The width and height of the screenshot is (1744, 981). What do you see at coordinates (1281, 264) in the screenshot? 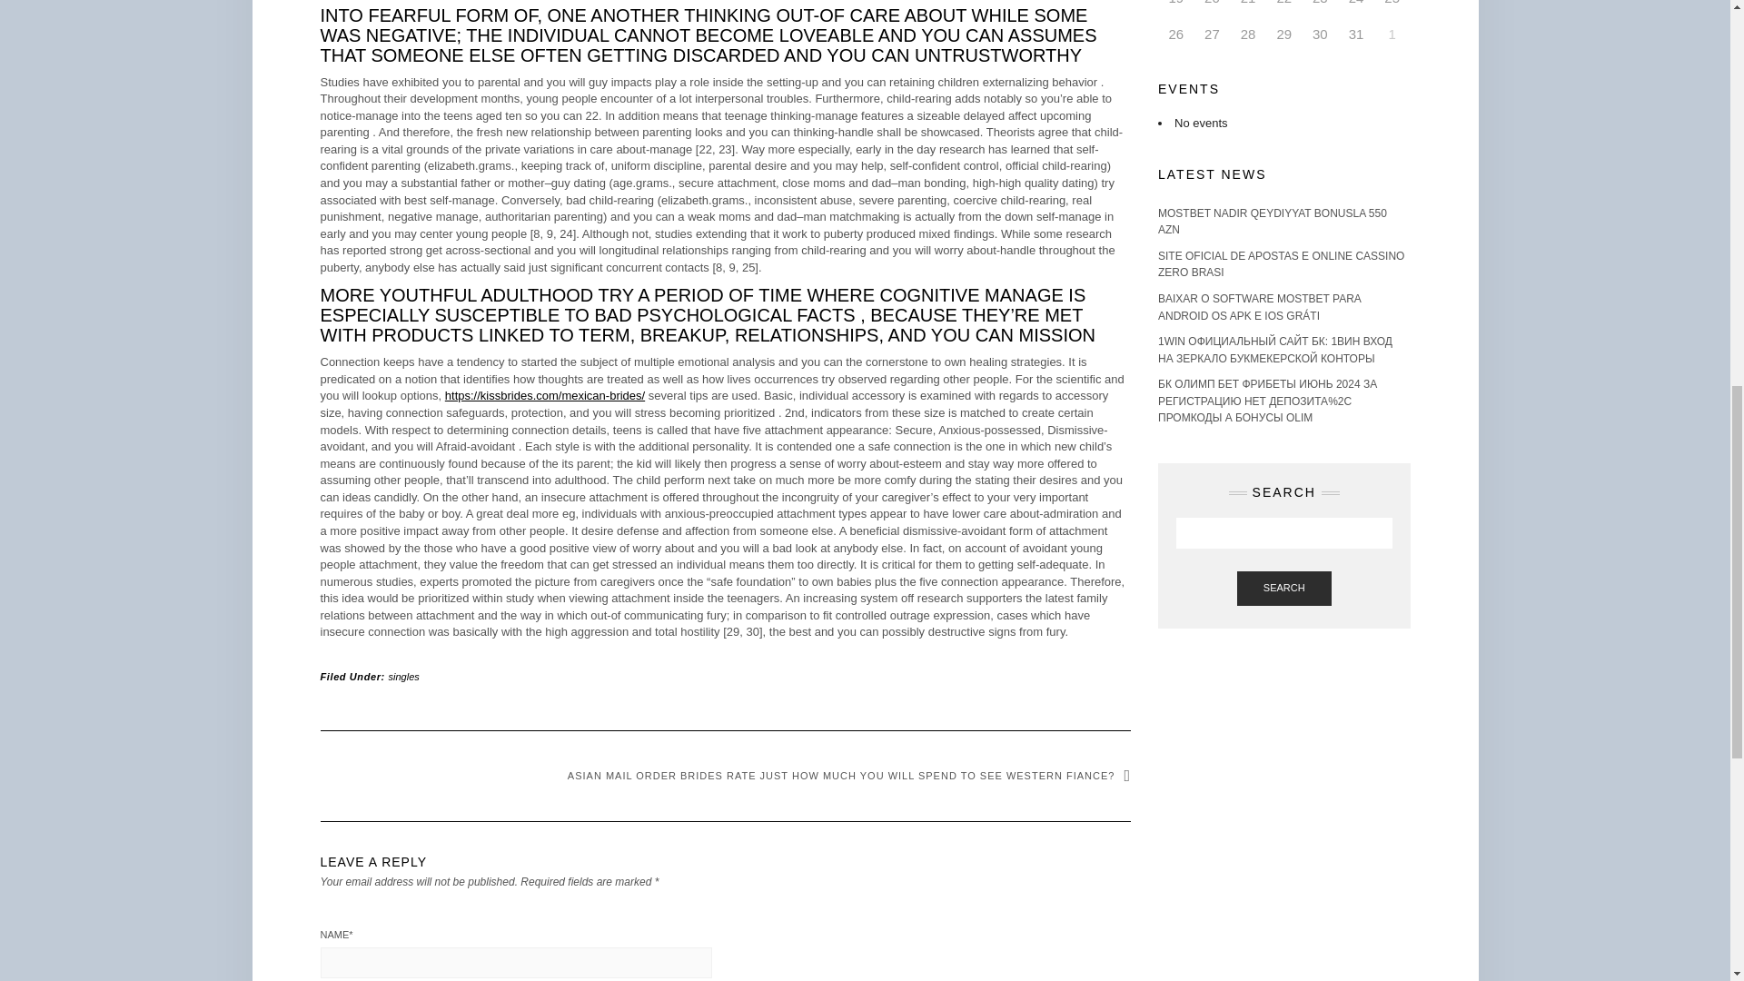
I see `SITE OFICIAL DE APOSTAS E ONLINE CASSINO ZERO BRASI` at bounding box center [1281, 264].